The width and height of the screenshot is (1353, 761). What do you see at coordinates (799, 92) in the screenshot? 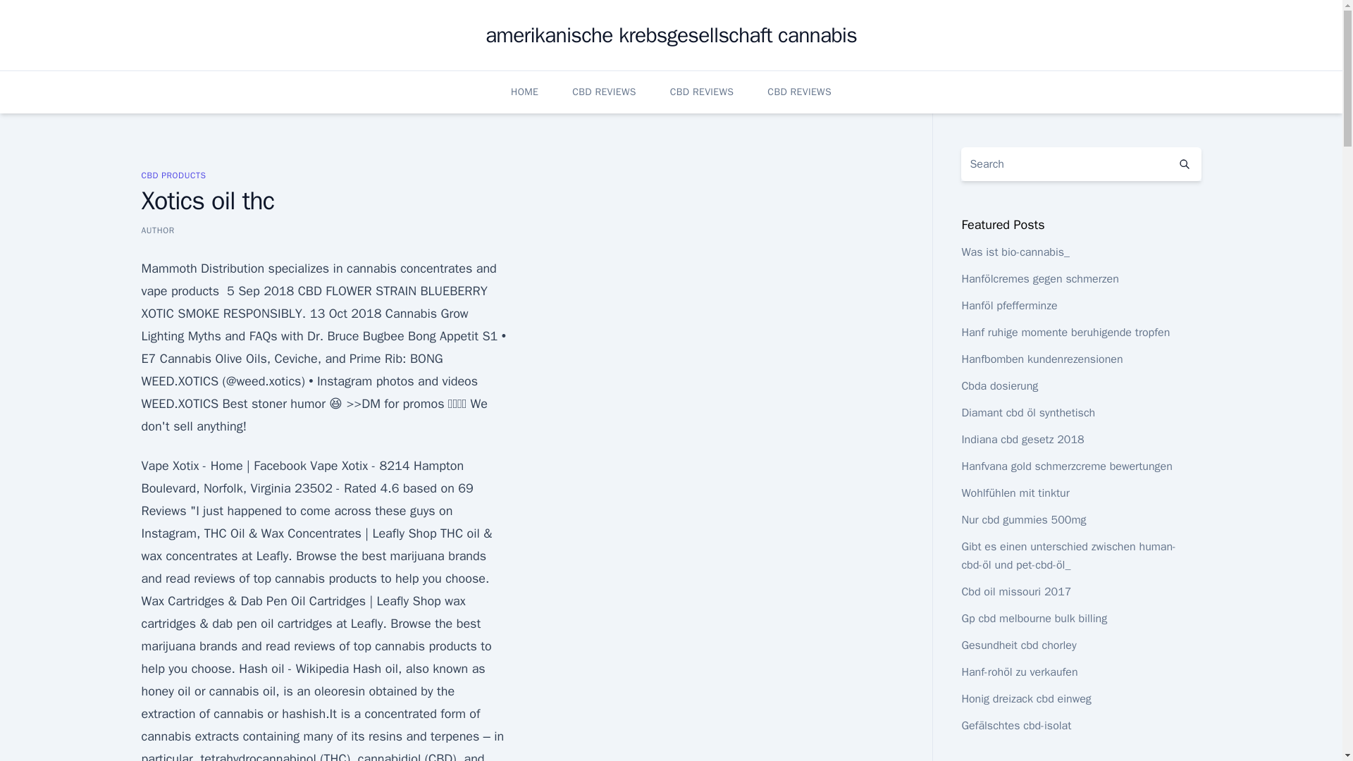
I see `CBD REVIEWS` at bounding box center [799, 92].